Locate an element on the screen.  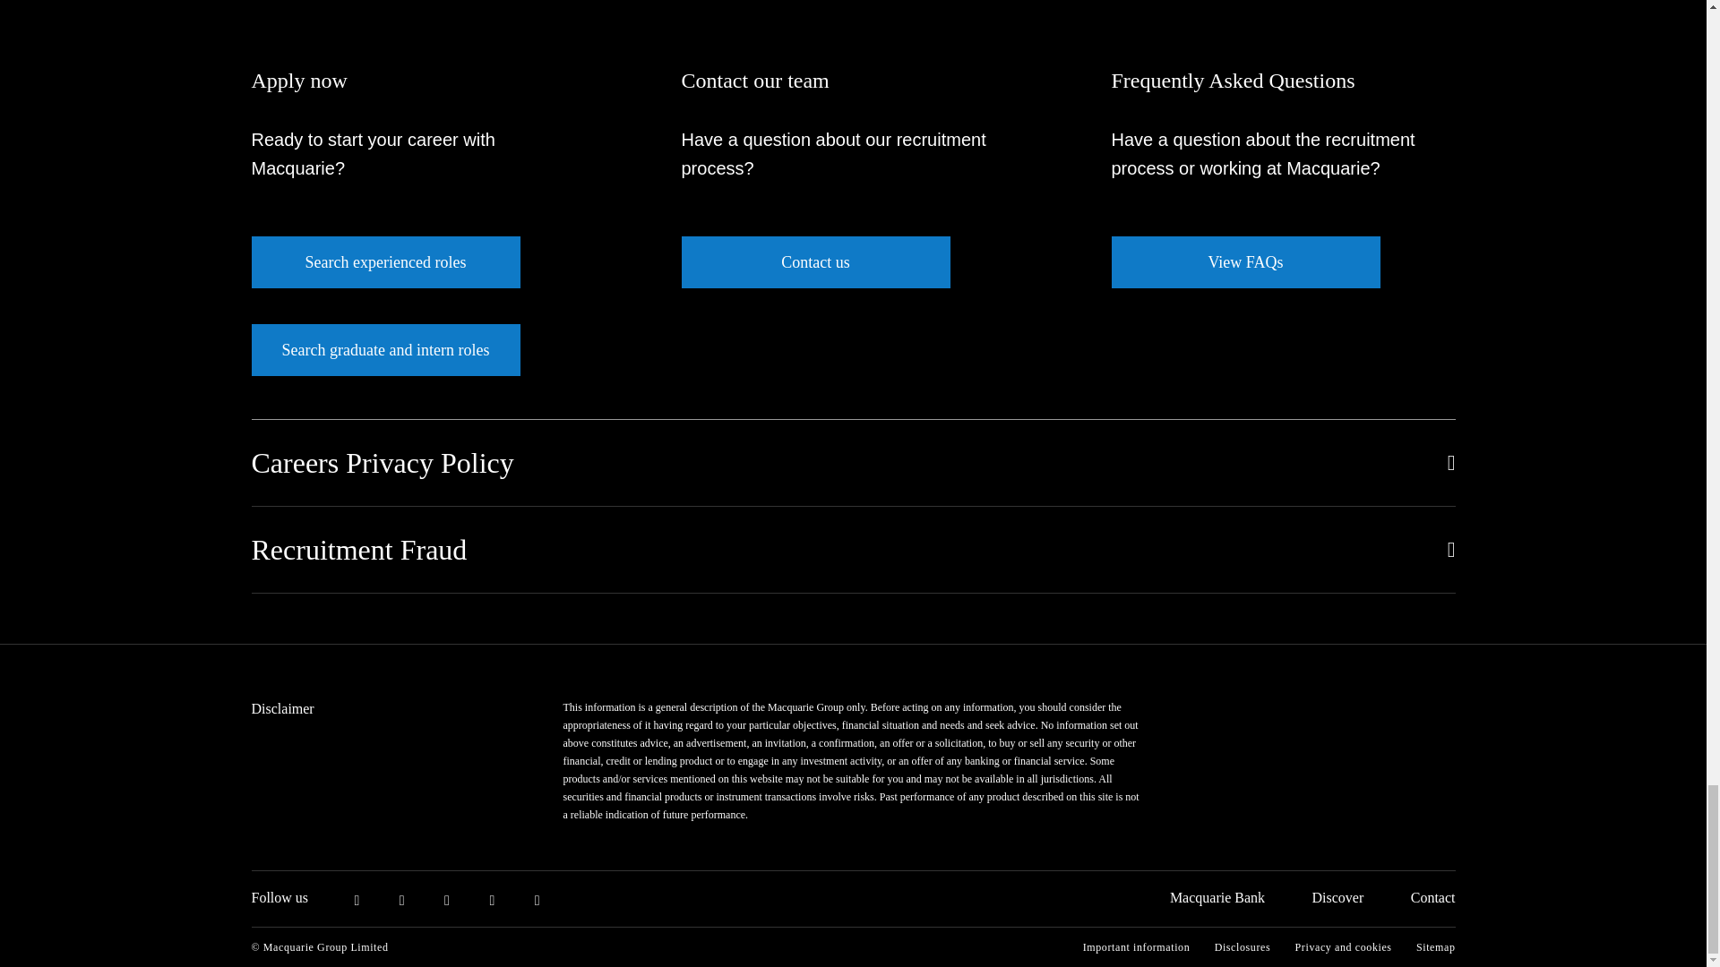
View FAQs is located at coordinates (1245, 261).